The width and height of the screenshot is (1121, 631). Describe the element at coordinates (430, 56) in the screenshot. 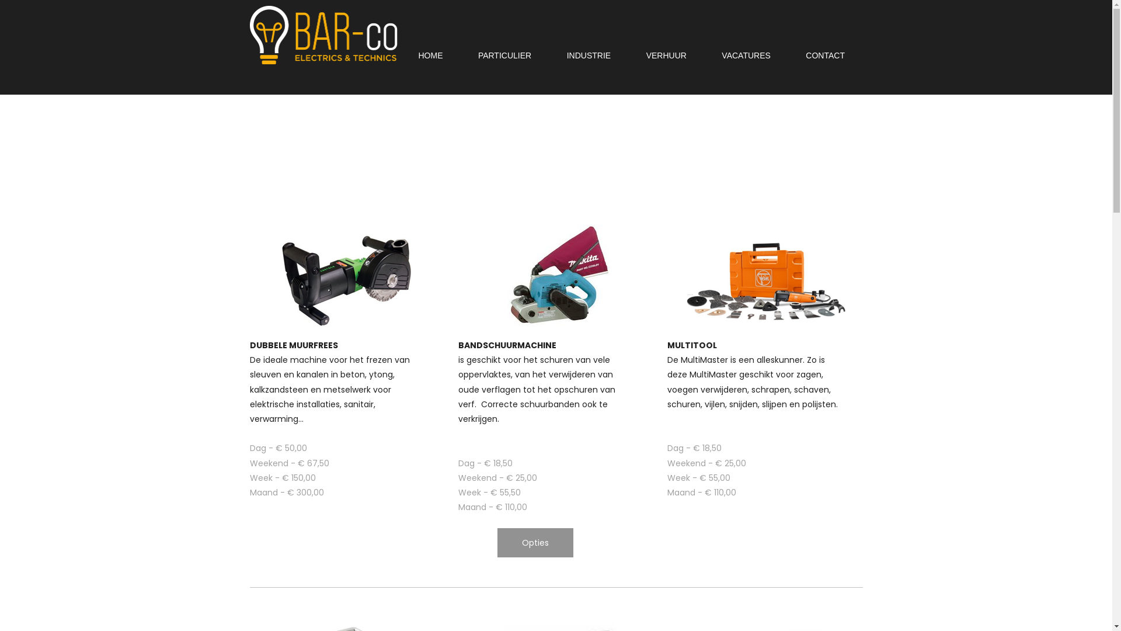

I see `HOME` at that location.